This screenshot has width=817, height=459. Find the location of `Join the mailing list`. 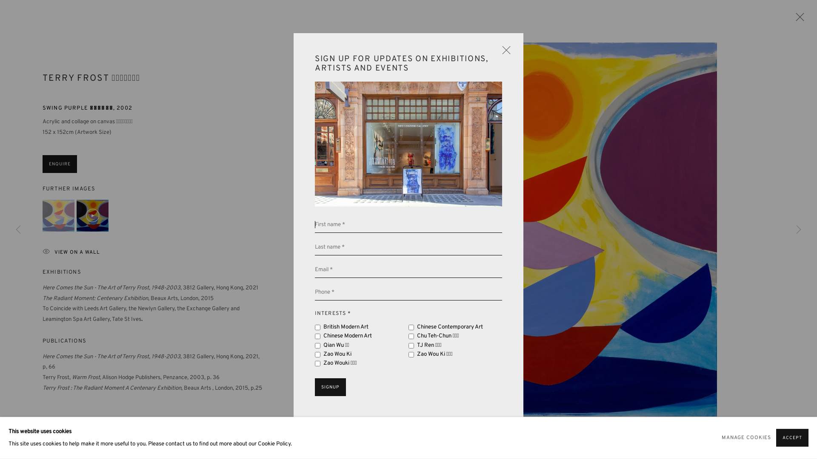

Join the mailing list is located at coordinates (703, 255).